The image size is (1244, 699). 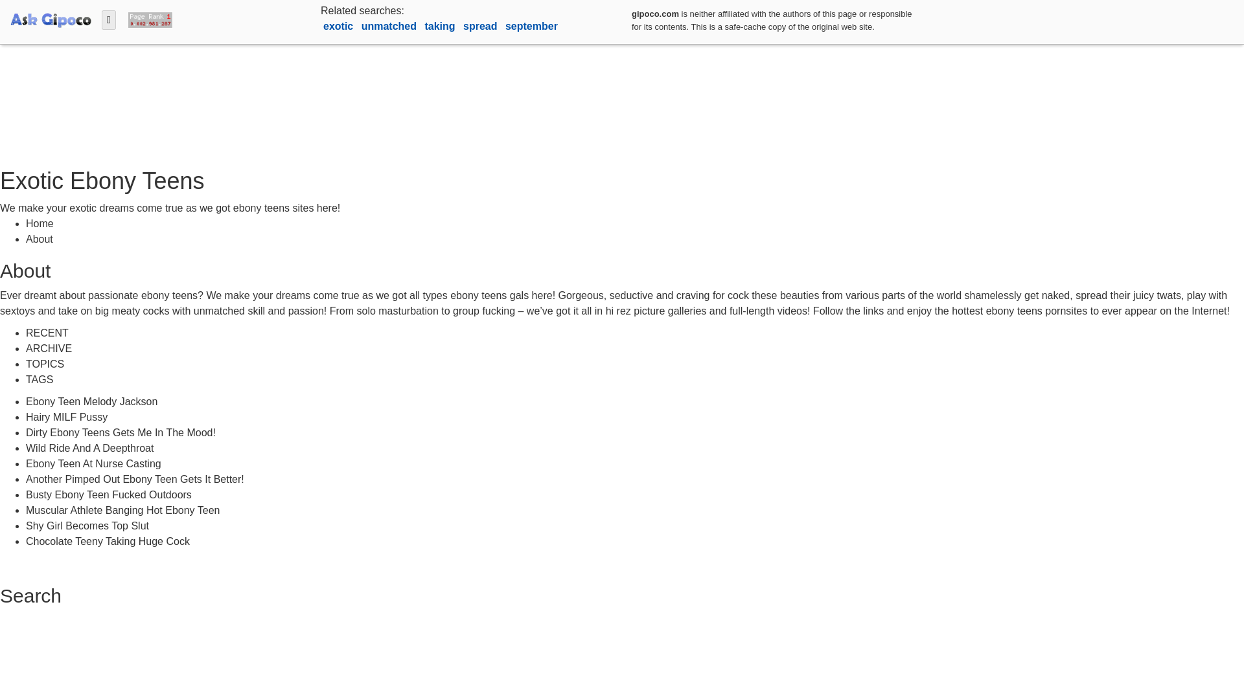 I want to click on exotic, so click(x=340, y=26).